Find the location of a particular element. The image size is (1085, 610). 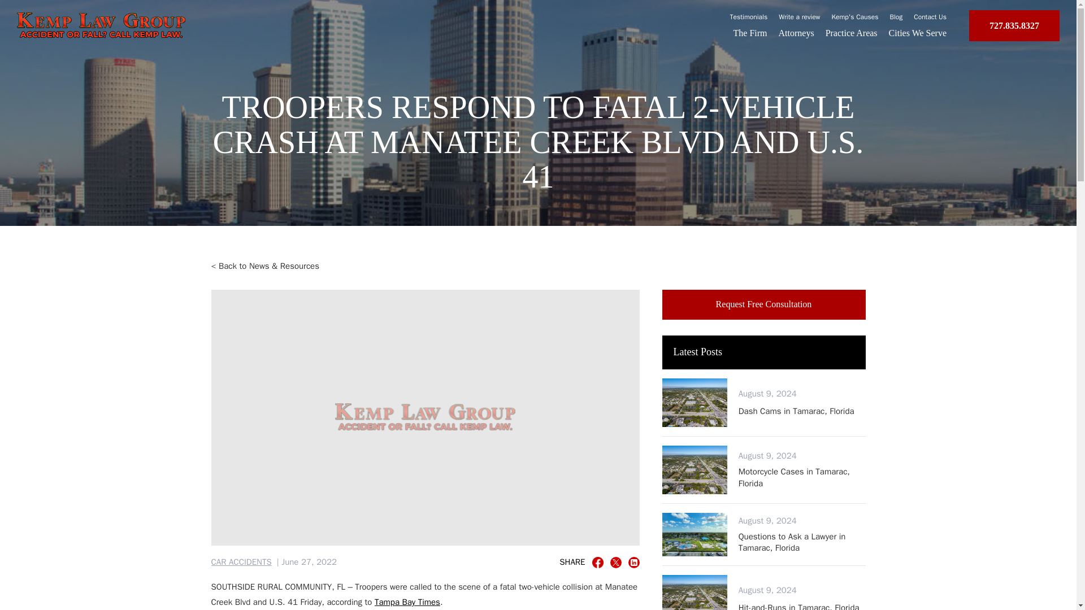

CAR ACCIDENTS is located at coordinates (242, 563).